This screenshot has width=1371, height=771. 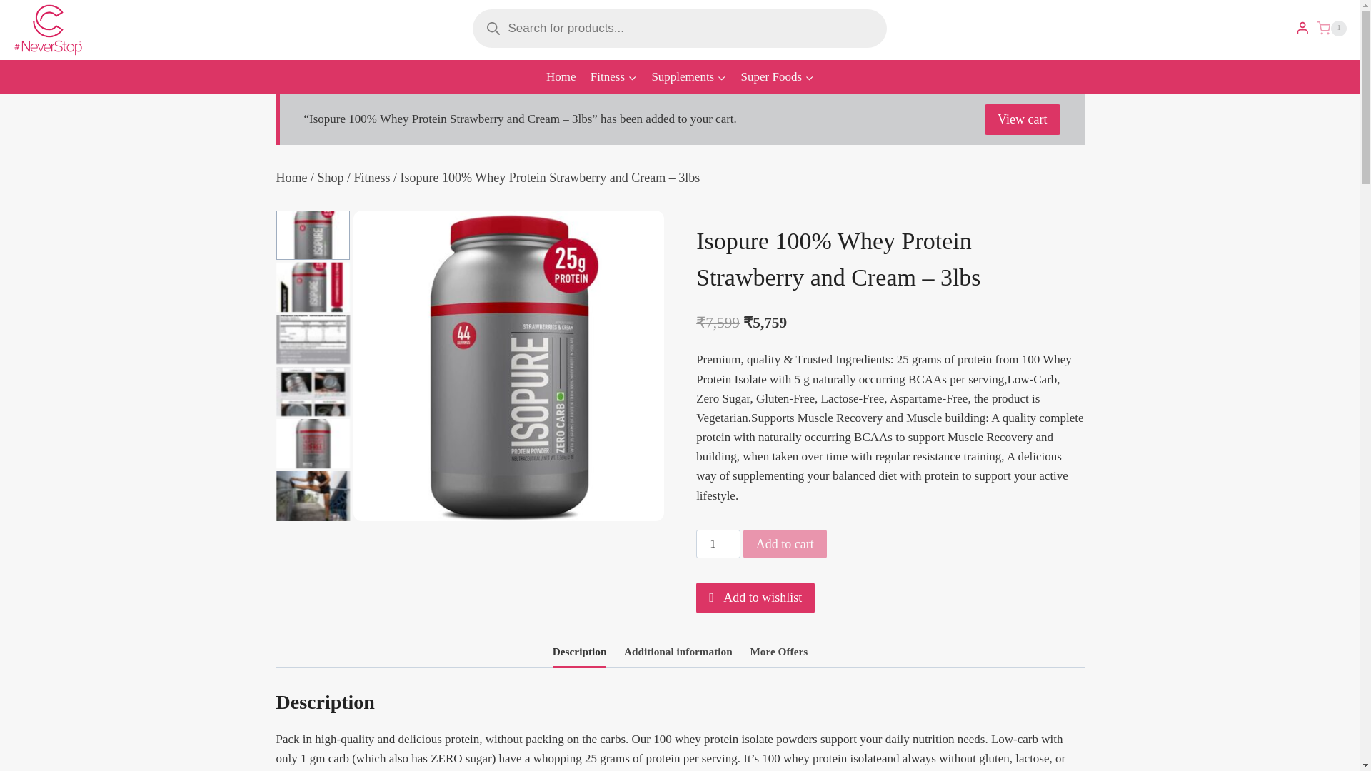 What do you see at coordinates (561, 77) in the screenshot?
I see `Home` at bounding box center [561, 77].